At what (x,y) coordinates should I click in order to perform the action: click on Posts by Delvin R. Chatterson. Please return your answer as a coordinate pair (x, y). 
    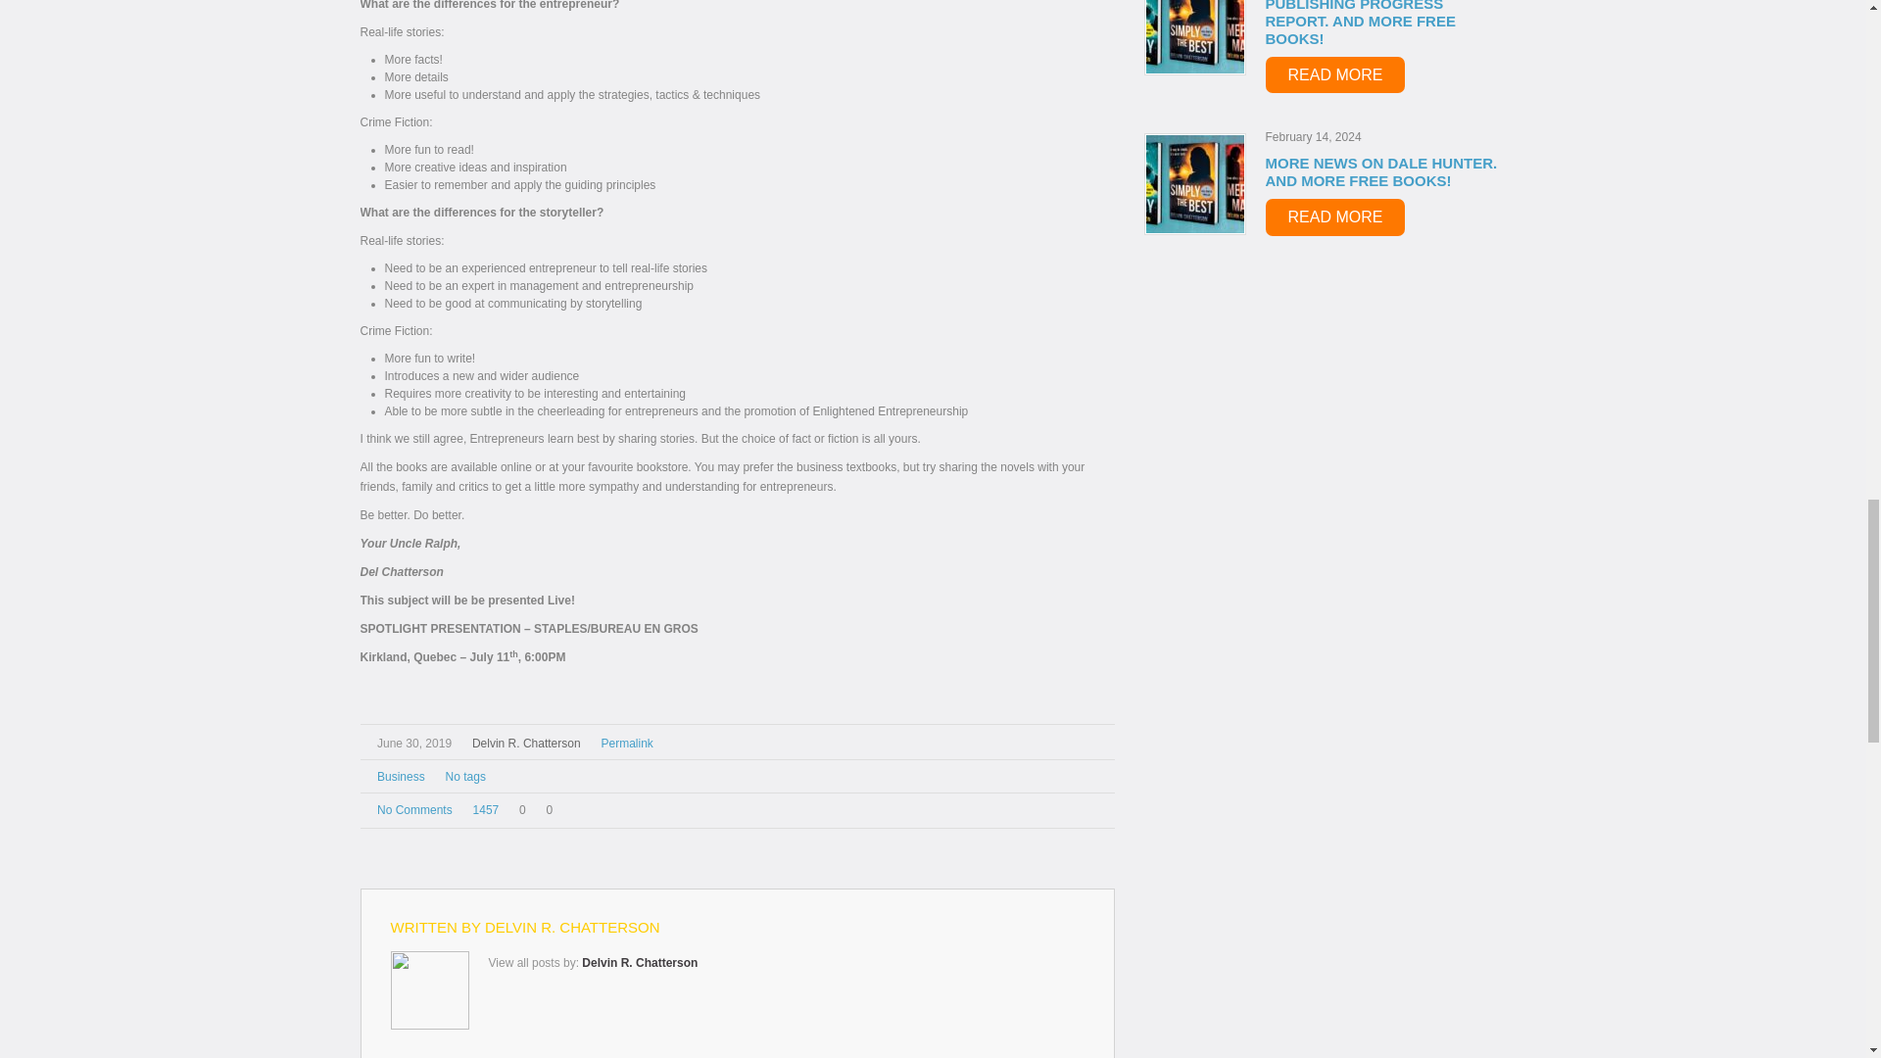
    Looking at the image, I should click on (639, 963).